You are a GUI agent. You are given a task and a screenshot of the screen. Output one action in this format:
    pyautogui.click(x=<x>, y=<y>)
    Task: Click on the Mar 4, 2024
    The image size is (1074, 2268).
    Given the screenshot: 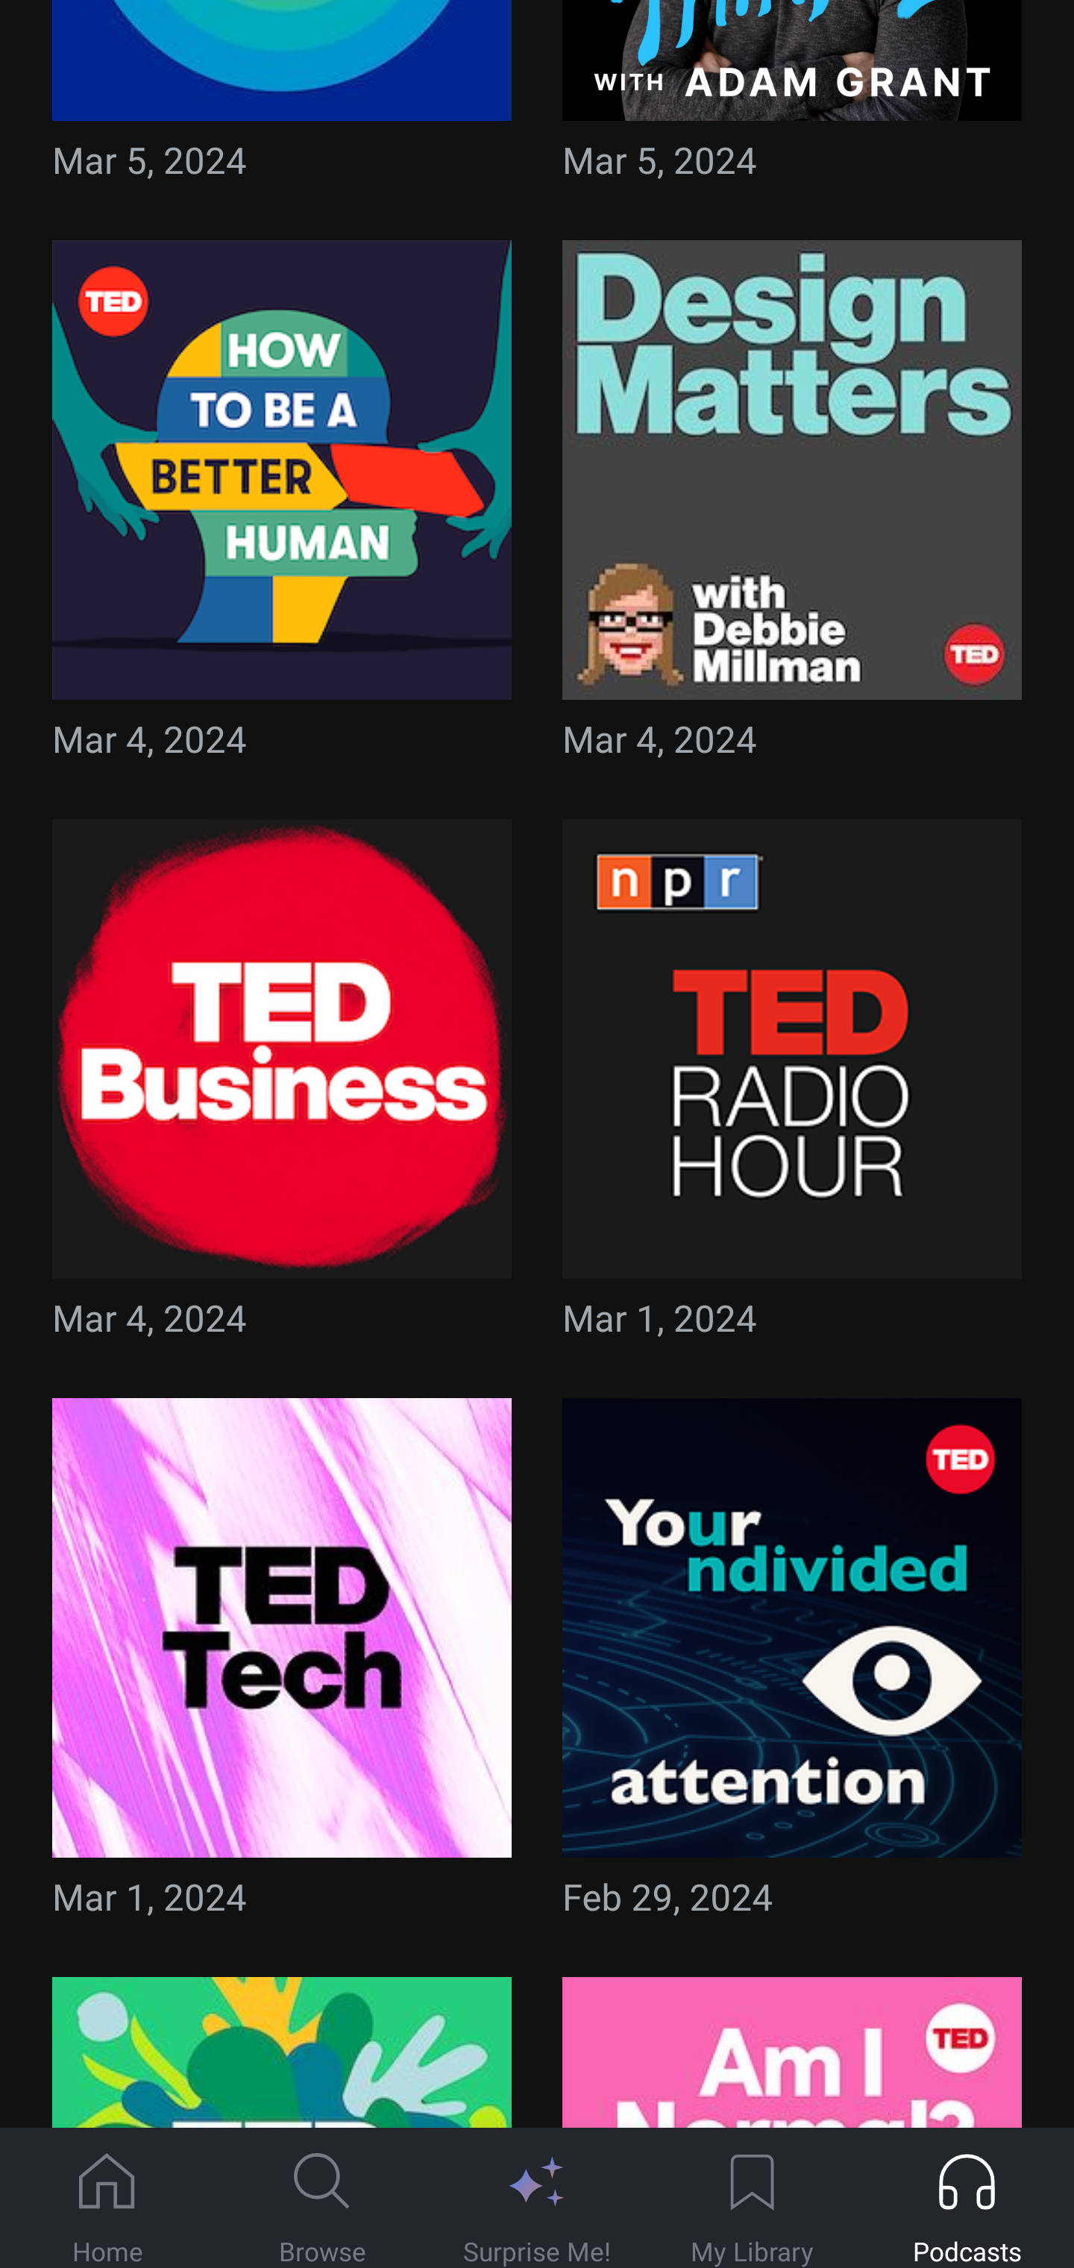 What is the action you would take?
    pyautogui.click(x=282, y=1087)
    